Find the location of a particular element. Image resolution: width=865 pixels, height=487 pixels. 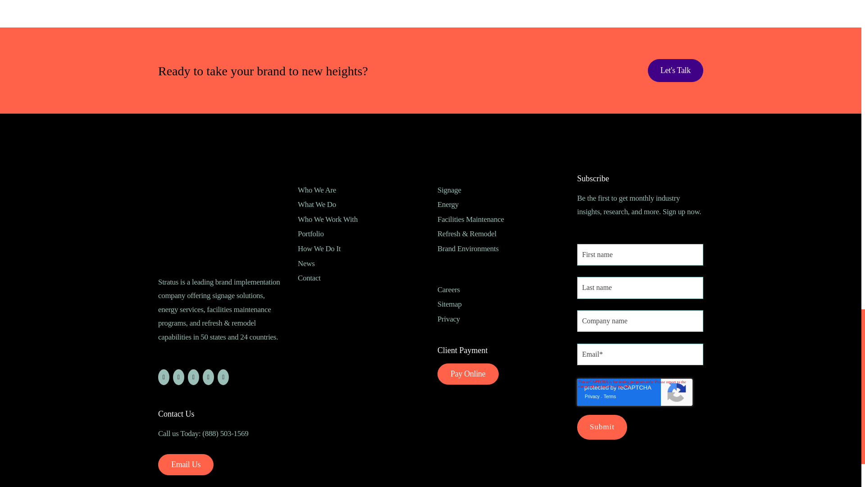

reCAPTCHA is located at coordinates (634, 392).